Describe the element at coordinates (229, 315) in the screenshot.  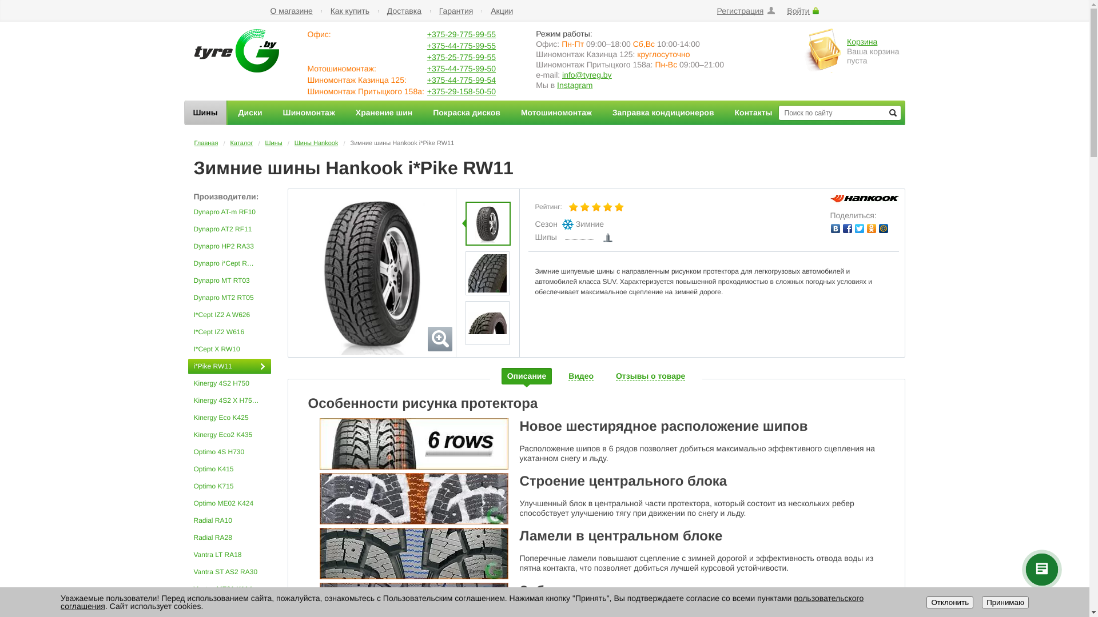
I see `I*Cept IZ2 A W626` at that location.